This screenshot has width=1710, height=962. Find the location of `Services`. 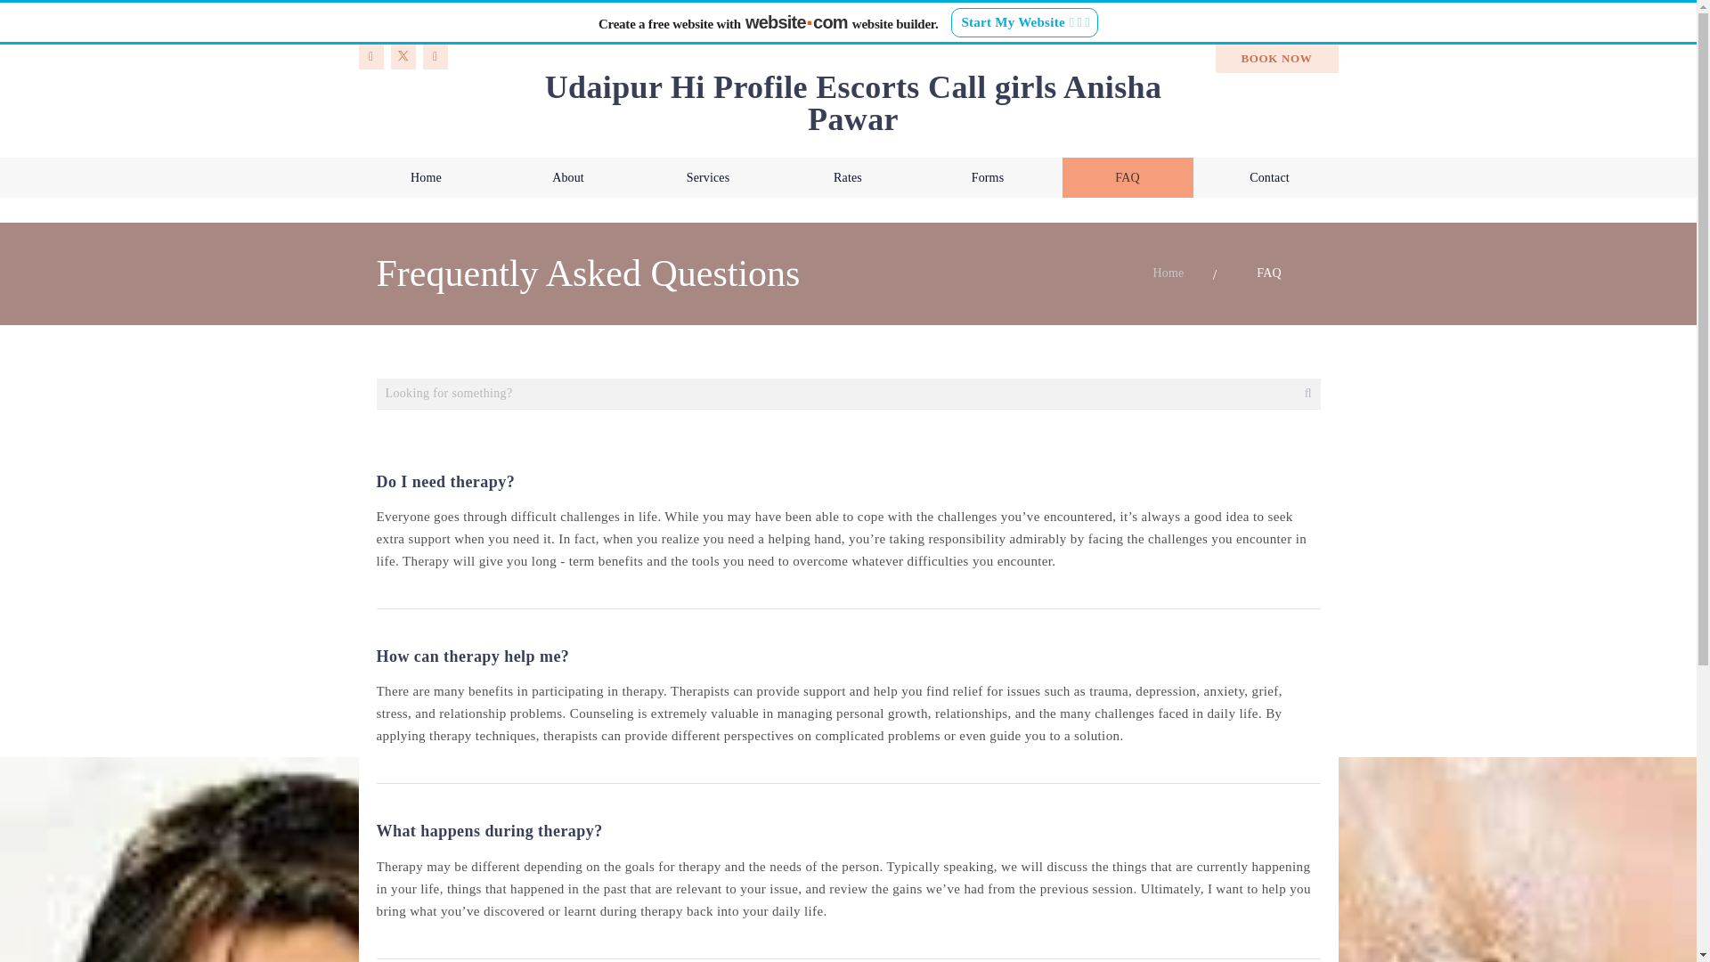

Services is located at coordinates (708, 178).